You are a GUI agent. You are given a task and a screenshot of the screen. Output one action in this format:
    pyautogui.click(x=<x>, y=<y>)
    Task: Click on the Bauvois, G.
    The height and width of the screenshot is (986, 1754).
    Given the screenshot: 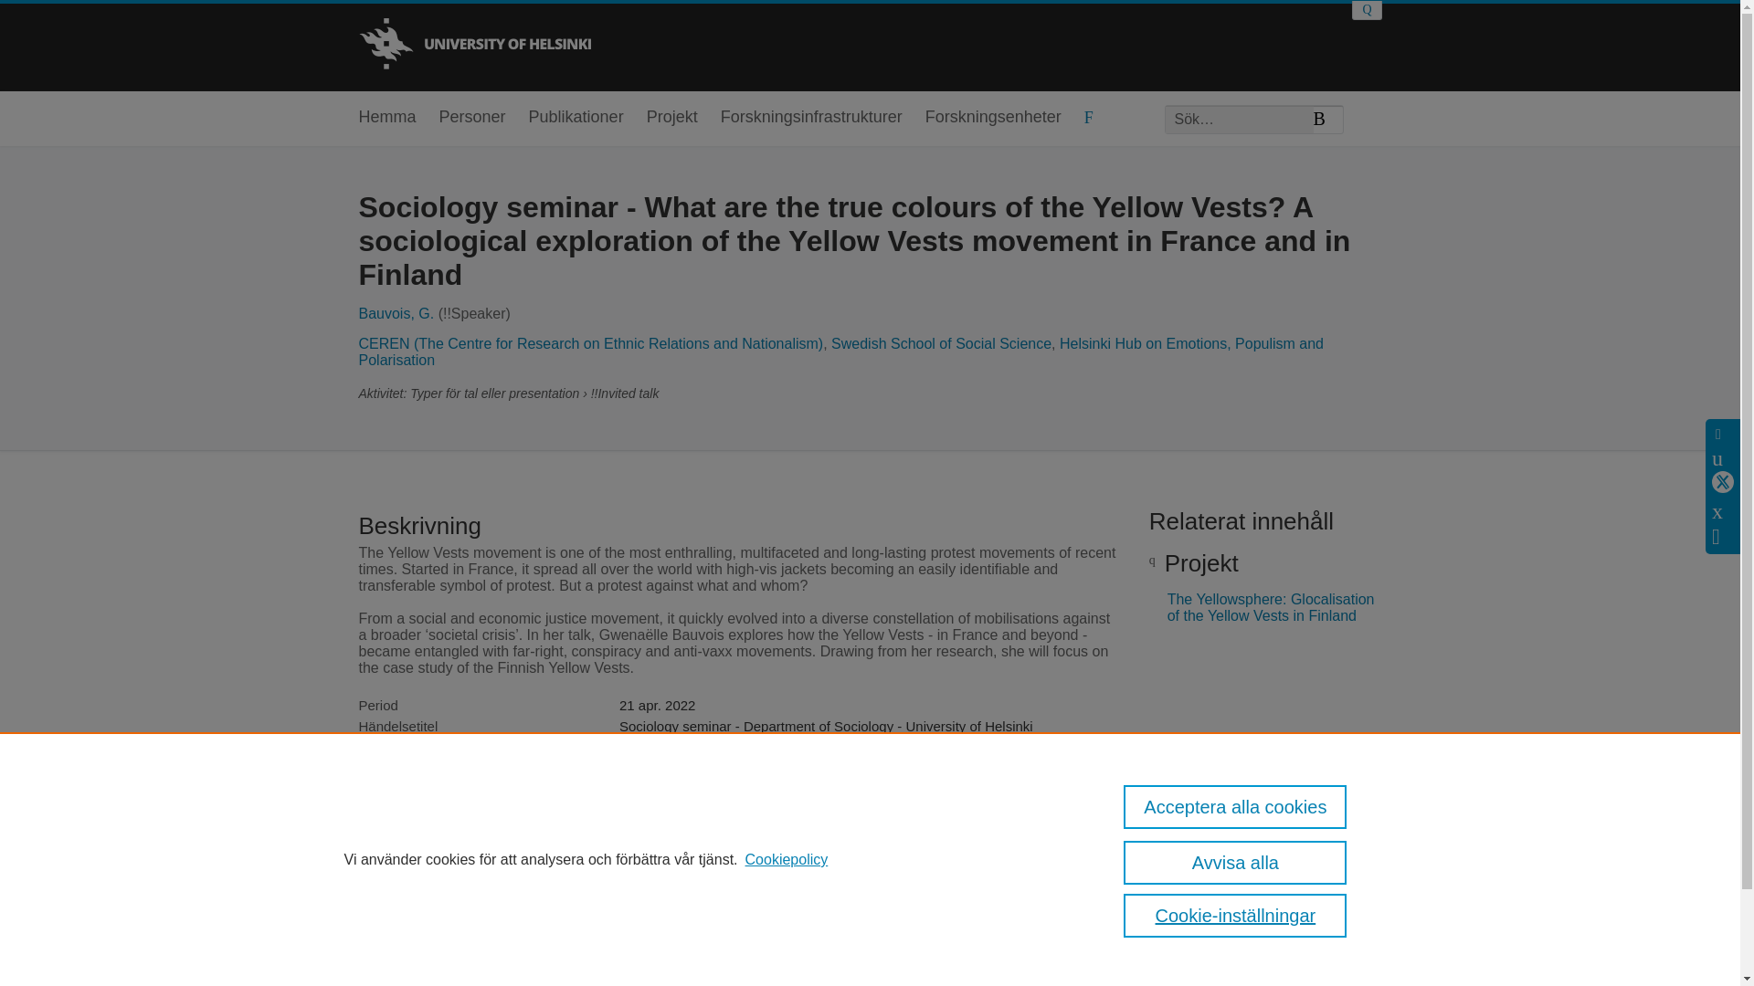 What is the action you would take?
    pyautogui.click(x=395, y=313)
    